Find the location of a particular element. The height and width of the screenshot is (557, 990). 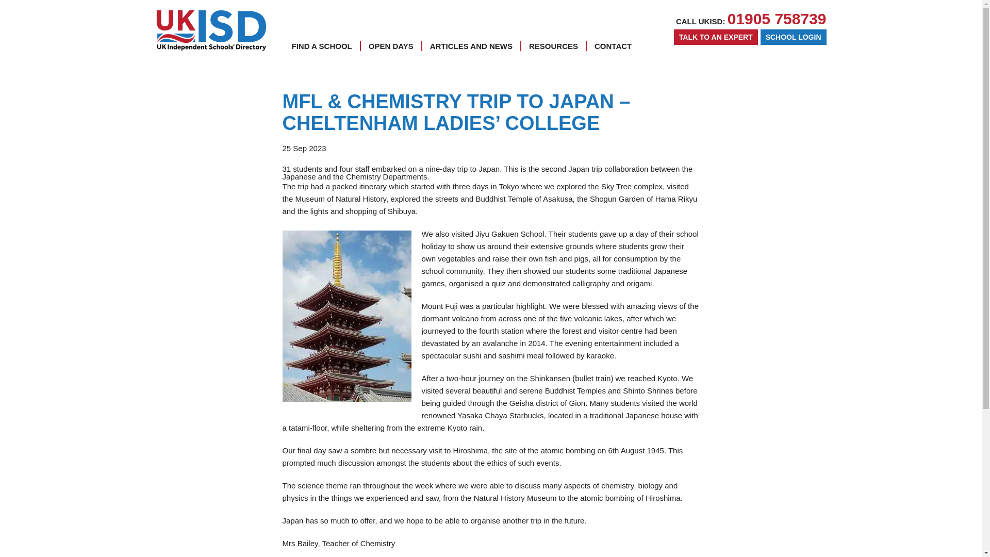

OPEN DAYS is located at coordinates (391, 46).